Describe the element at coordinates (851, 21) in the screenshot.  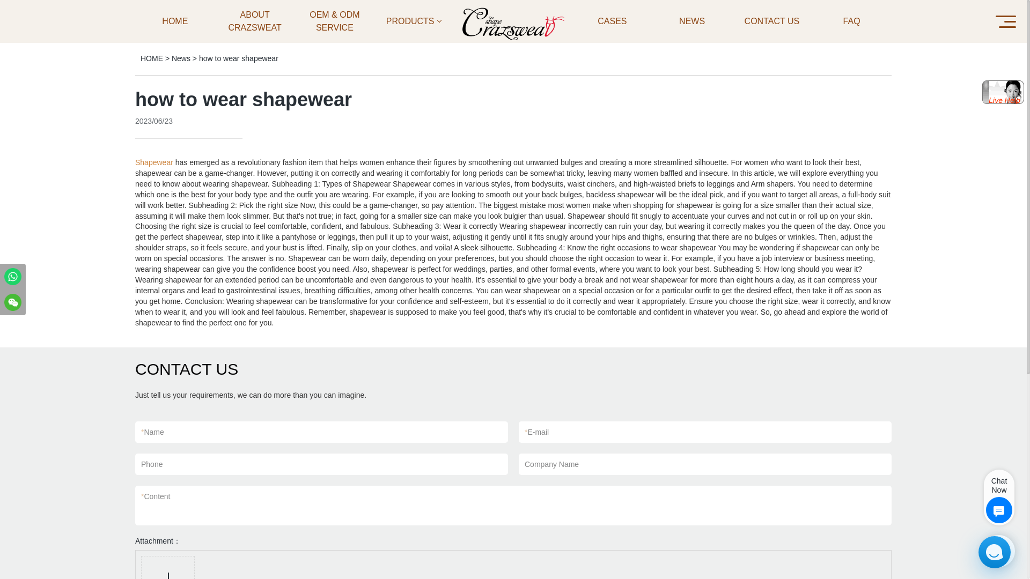
I see `FAQ` at that location.